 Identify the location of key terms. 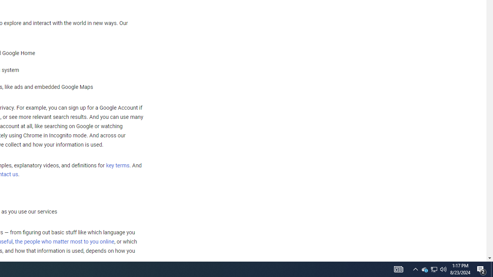
(117, 165).